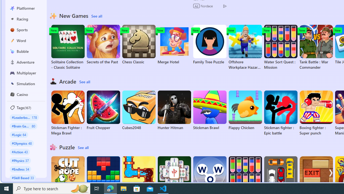 The height and width of the screenshot is (194, 344). Describe the element at coordinates (281, 113) in the screenshot. I see `Stickman fighter : Epic battle` at that location.